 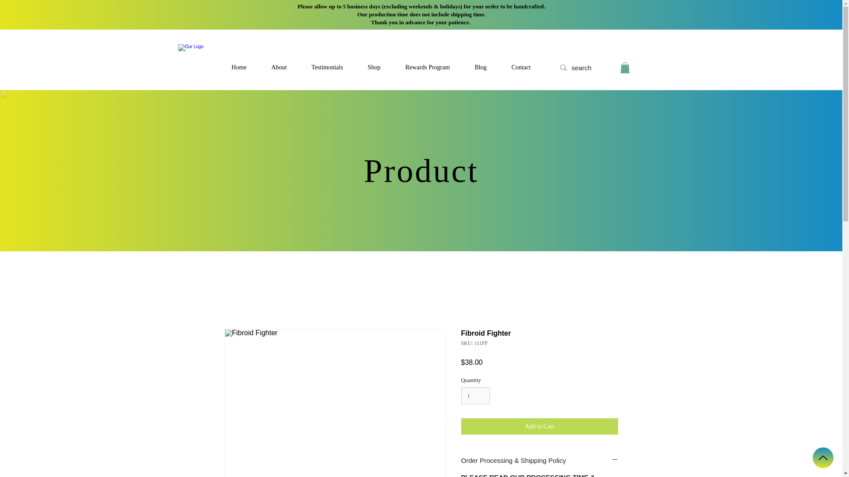 What do you see at coordinates (279, 67) in the screenshot?
I see `About` at bounding box center [279, 67].